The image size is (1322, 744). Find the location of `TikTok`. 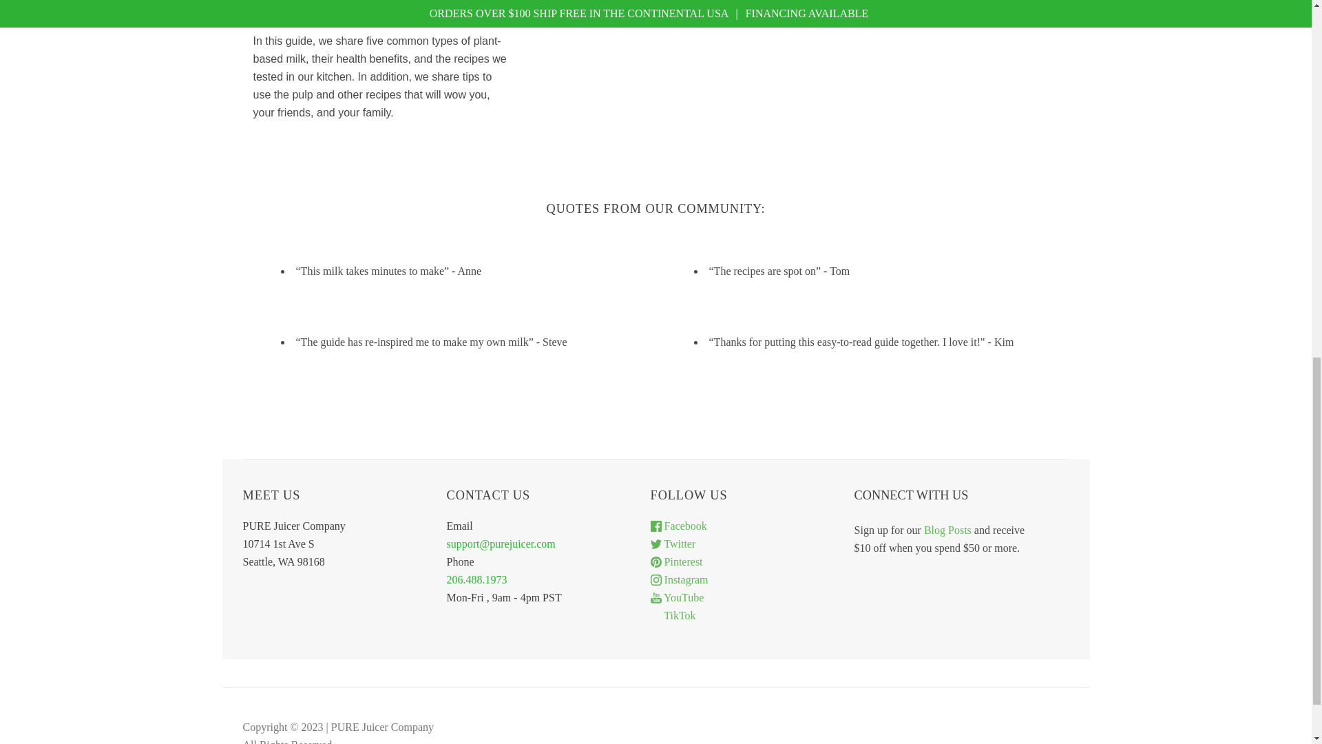

TikTok is located at coordinates (673, 614).